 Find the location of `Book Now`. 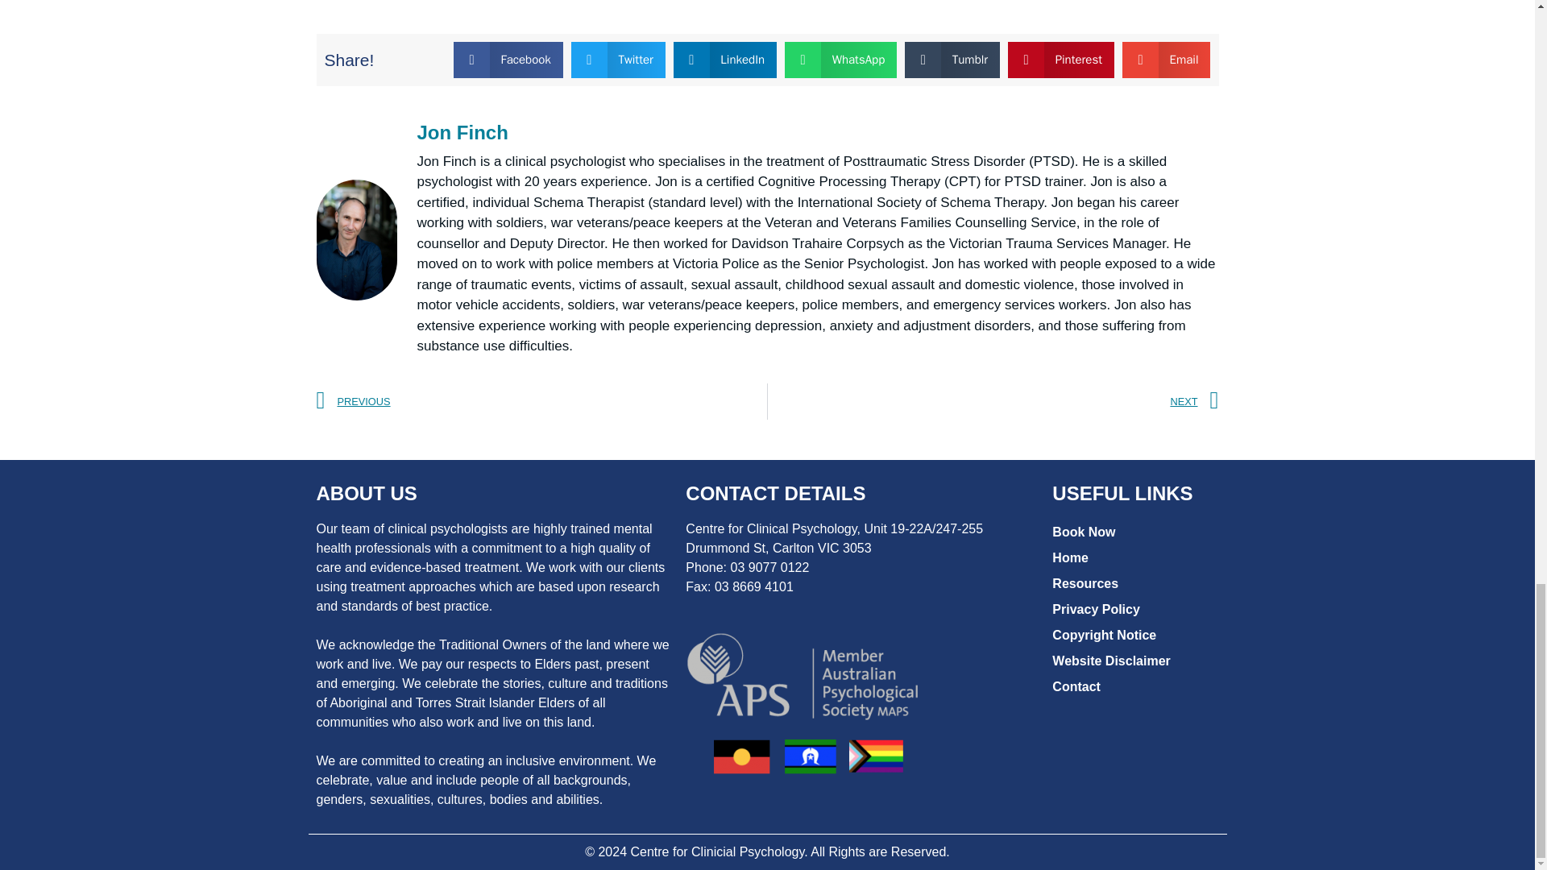

Book Now is located at coordinates (1133, 532).